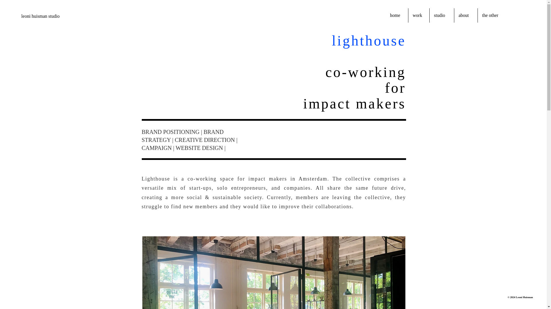  What do you see at coordinates (466, 15) in the screenshot?
I see `about` at bounding box center [466, 15].